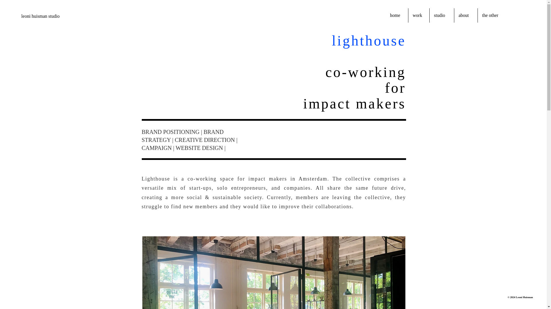  What do you see at coordinates (466, 15) in the screenshot?
I see `about` at bounding box center [466, 15].